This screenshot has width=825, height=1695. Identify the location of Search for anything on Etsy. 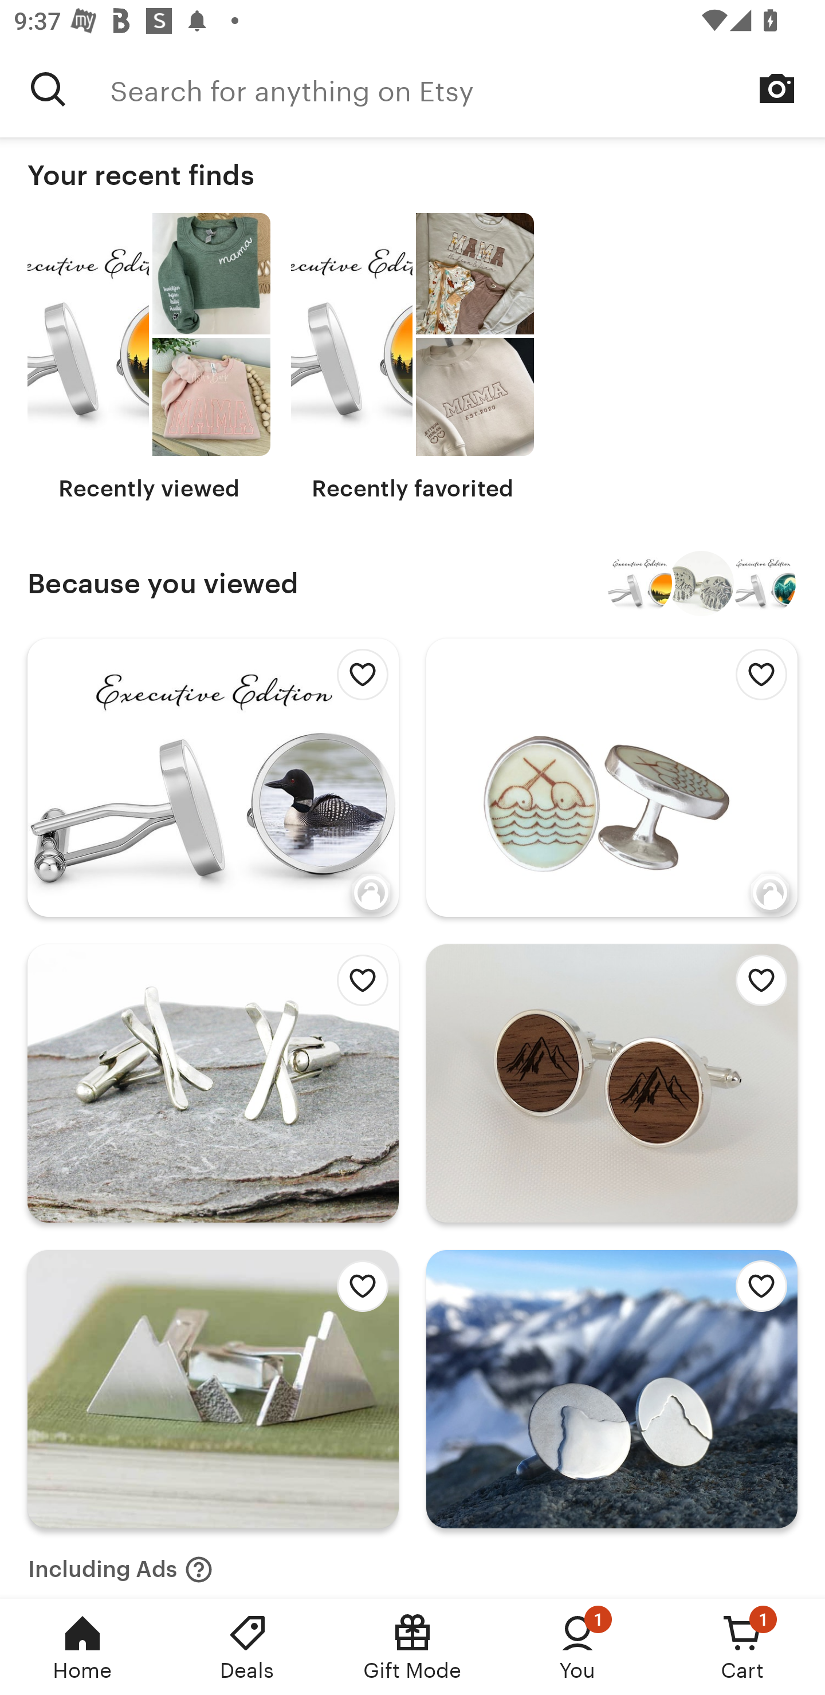
(48, 89).